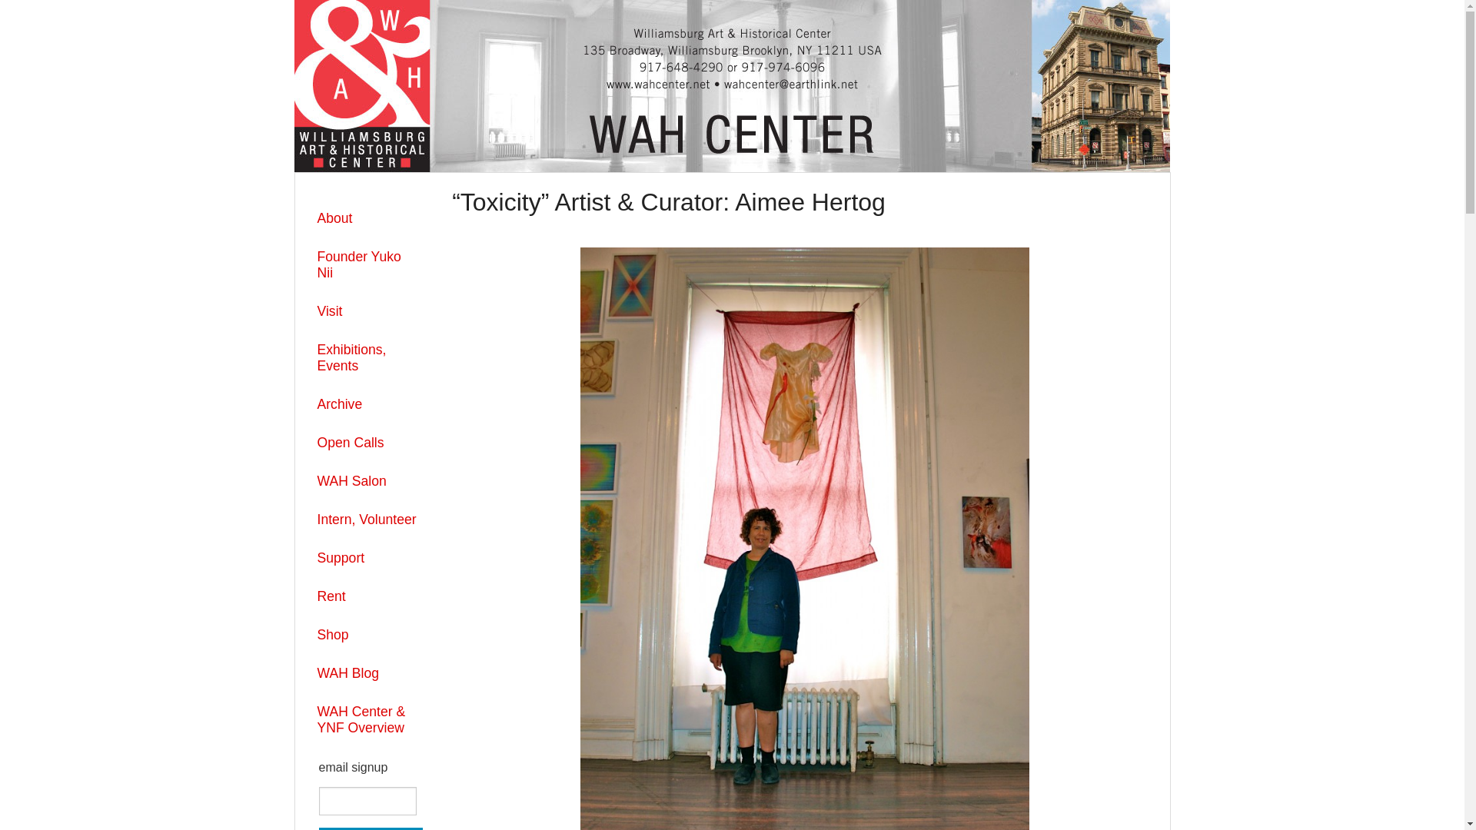  Describe the element at coordinates (367, 596) in the screenshot. I see `Rentals to film industry, more` at that location.